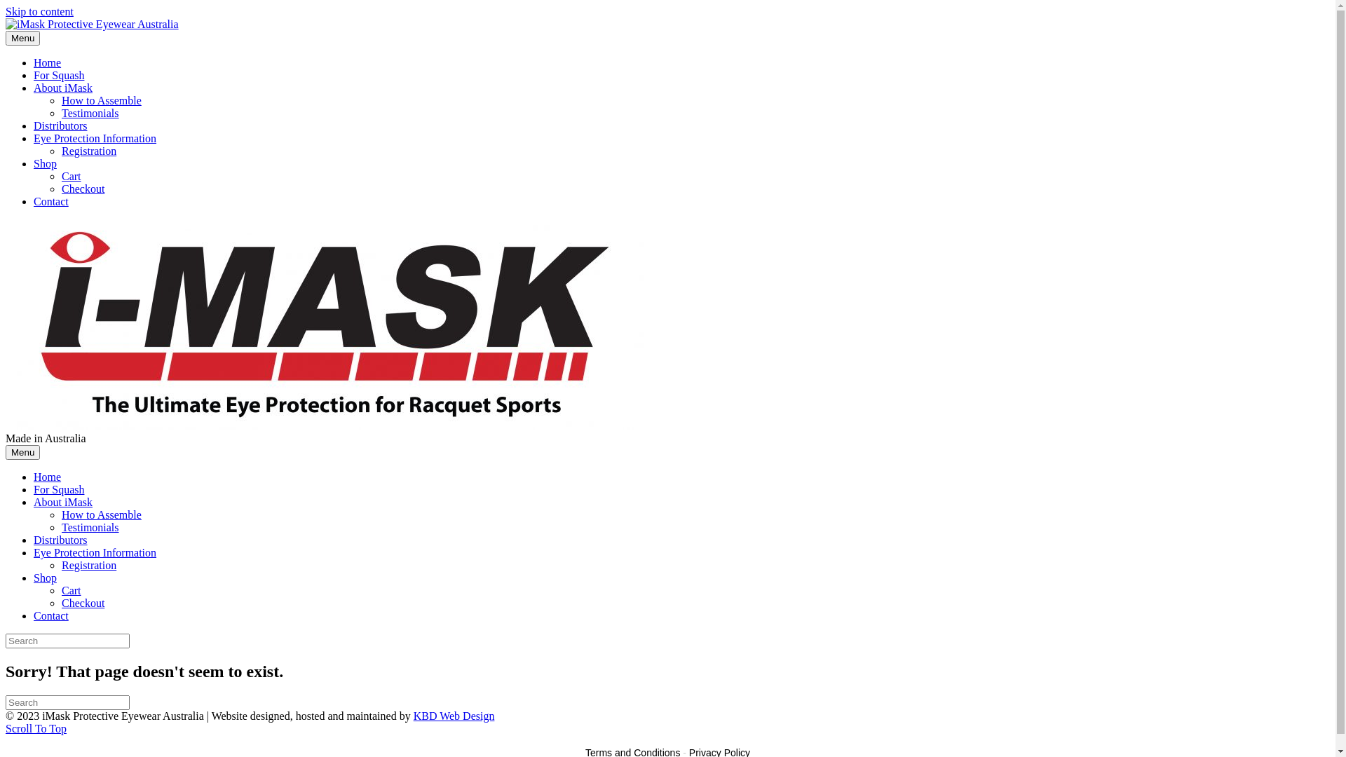 The image size is (1346, 757). Describe the element at coordinates (60, 126) in the screenshot. I see `Distributors` at that location.